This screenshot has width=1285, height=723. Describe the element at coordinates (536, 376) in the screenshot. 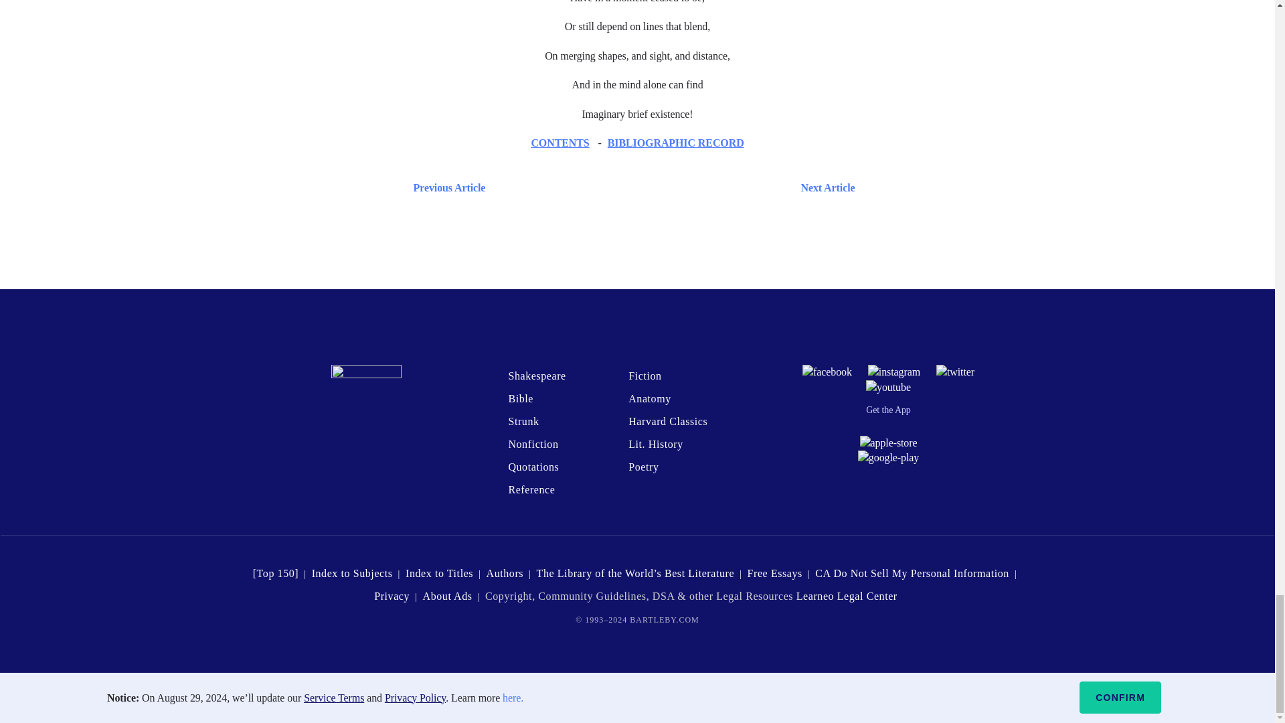

I see `Shakespeare` at that location.